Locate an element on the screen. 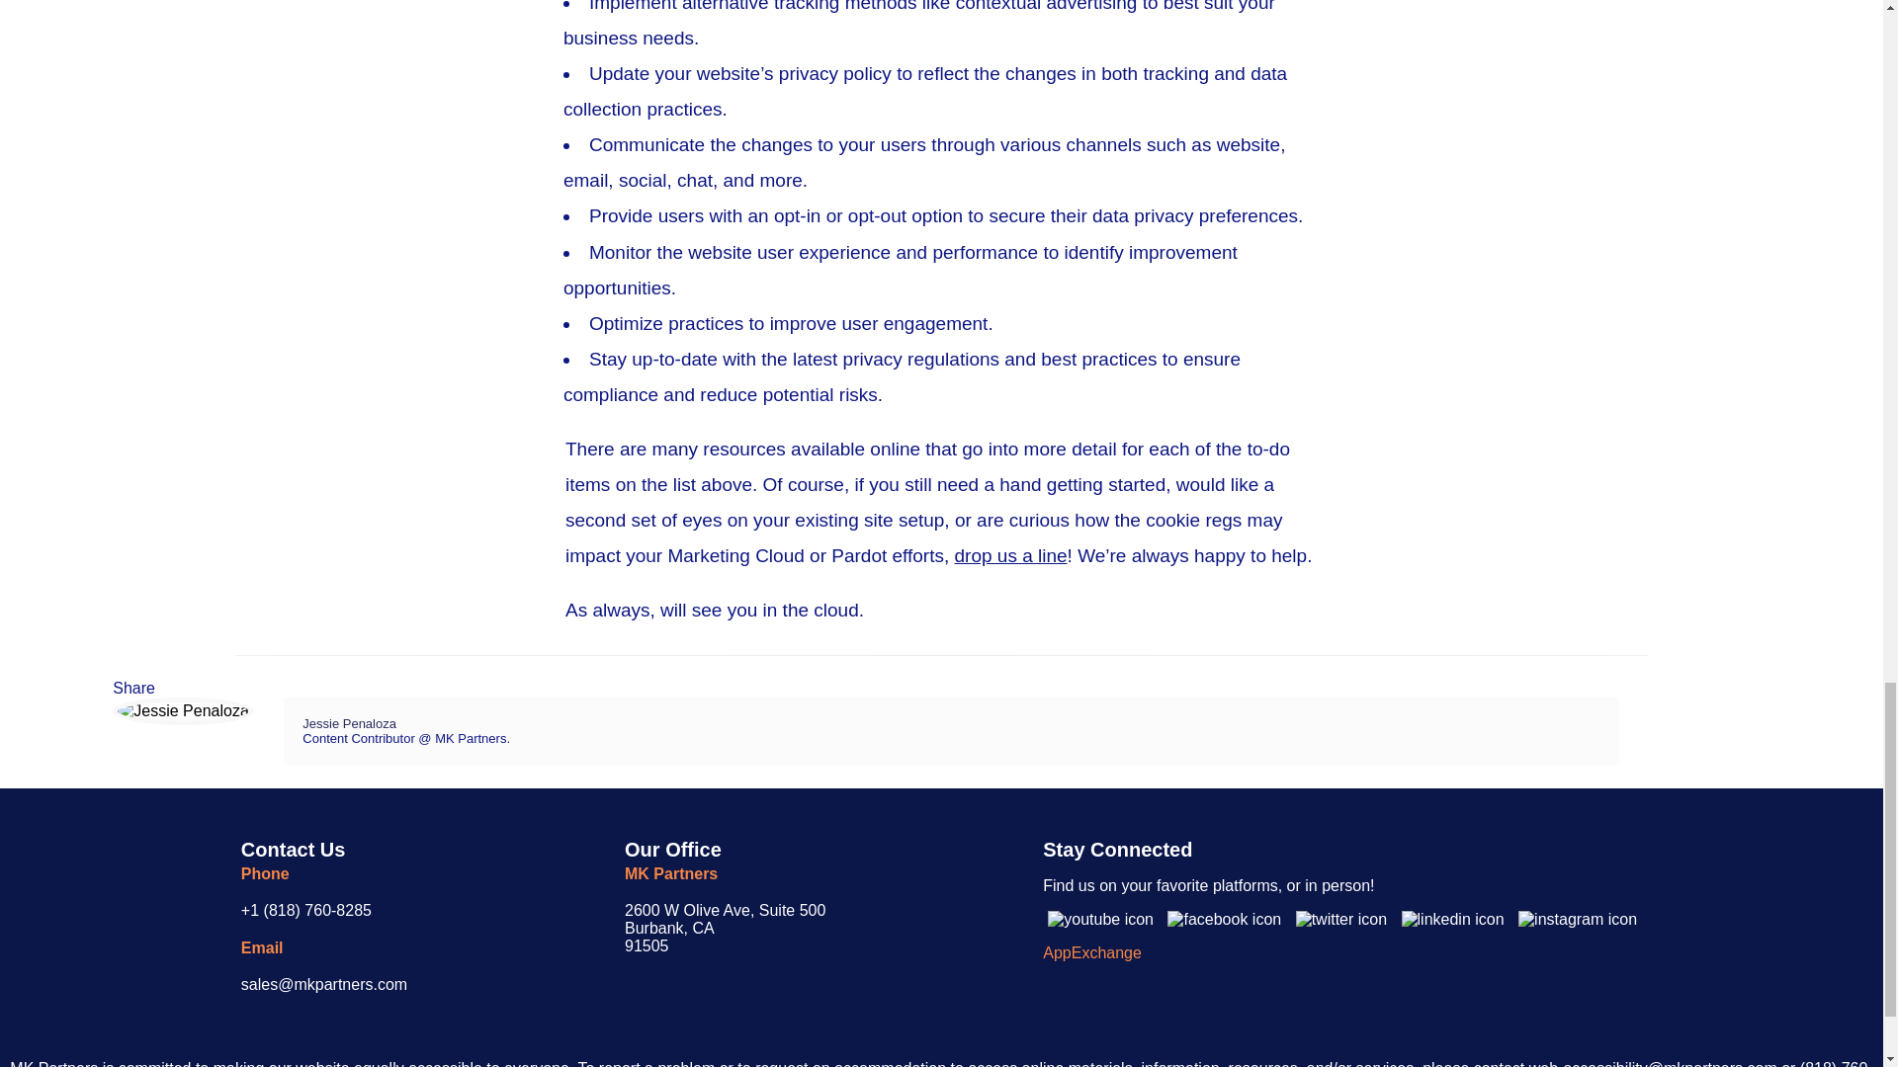 This screenshot has width=1898, height=1067. Jessie Penaloza is located at coordinates (349, 723).